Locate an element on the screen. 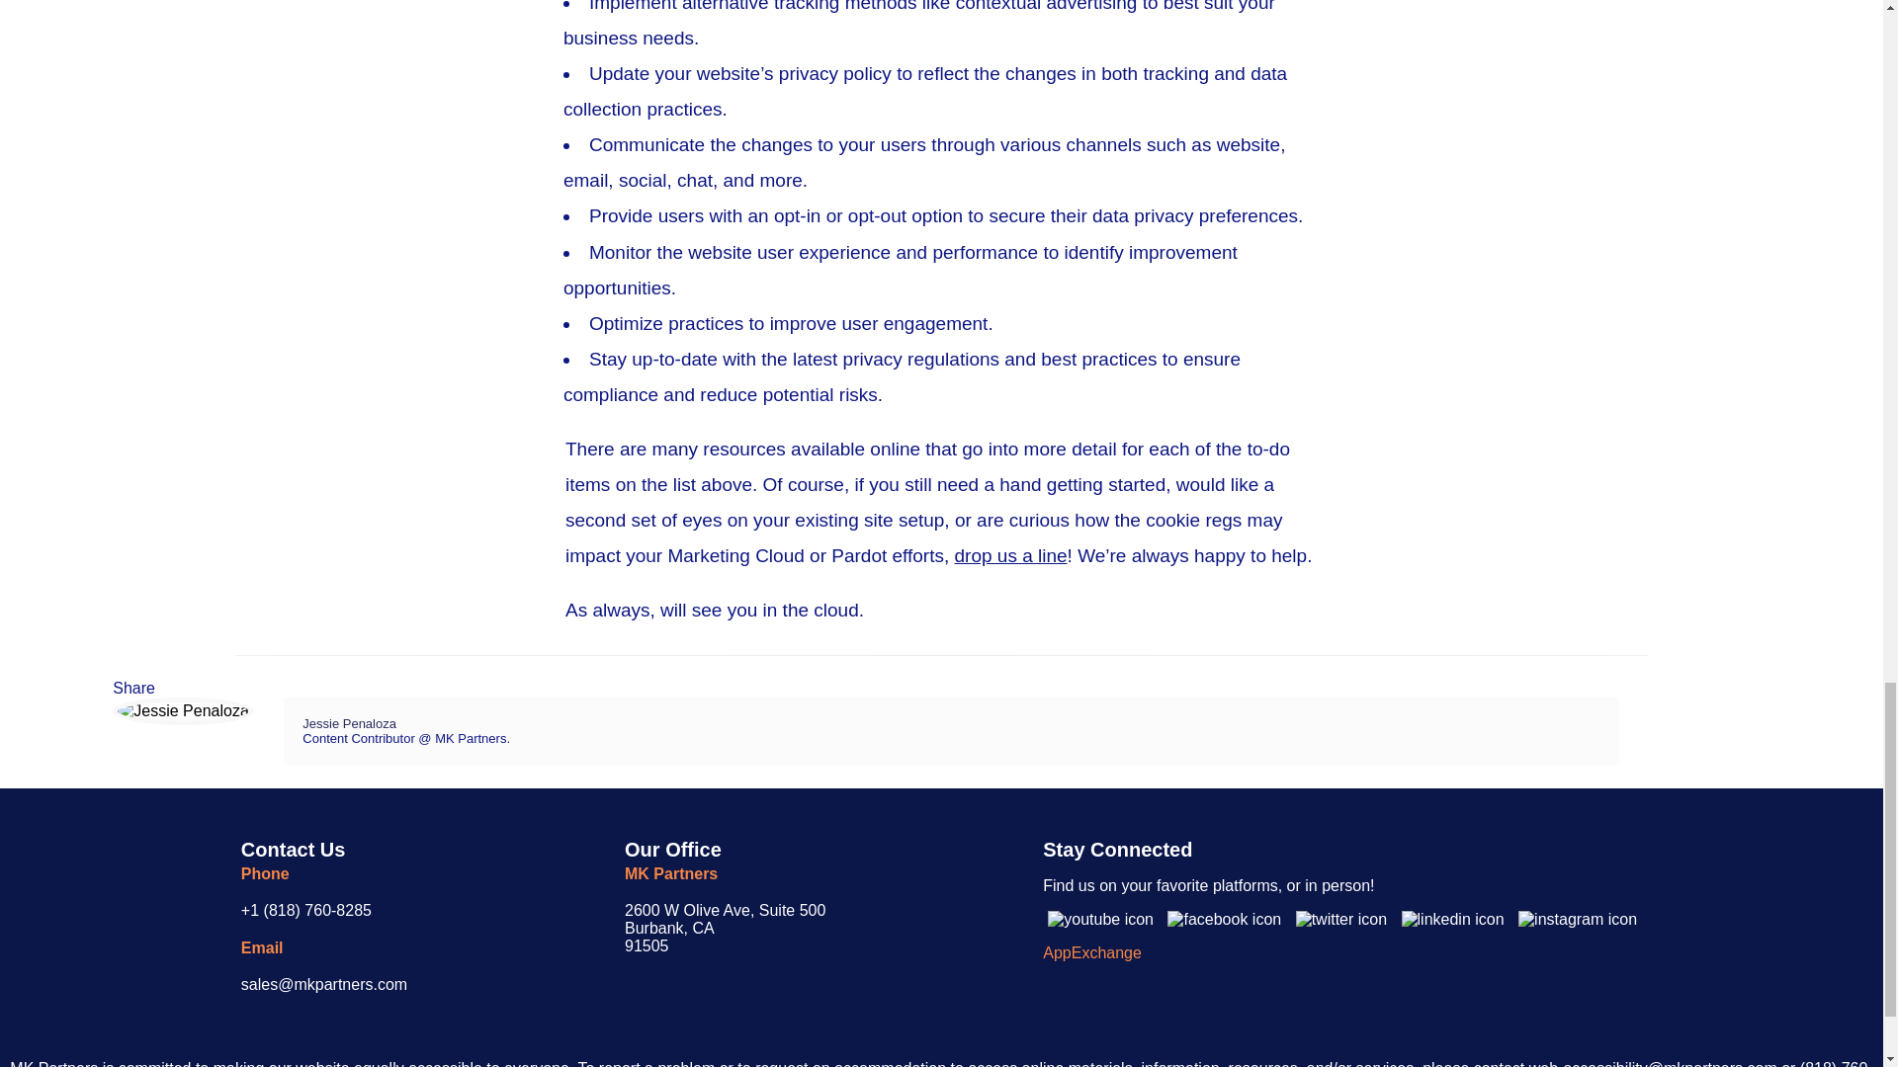 This screenshot has width=1898, height=1067. Jessie Penaloza is located at coordinates (349, 723).